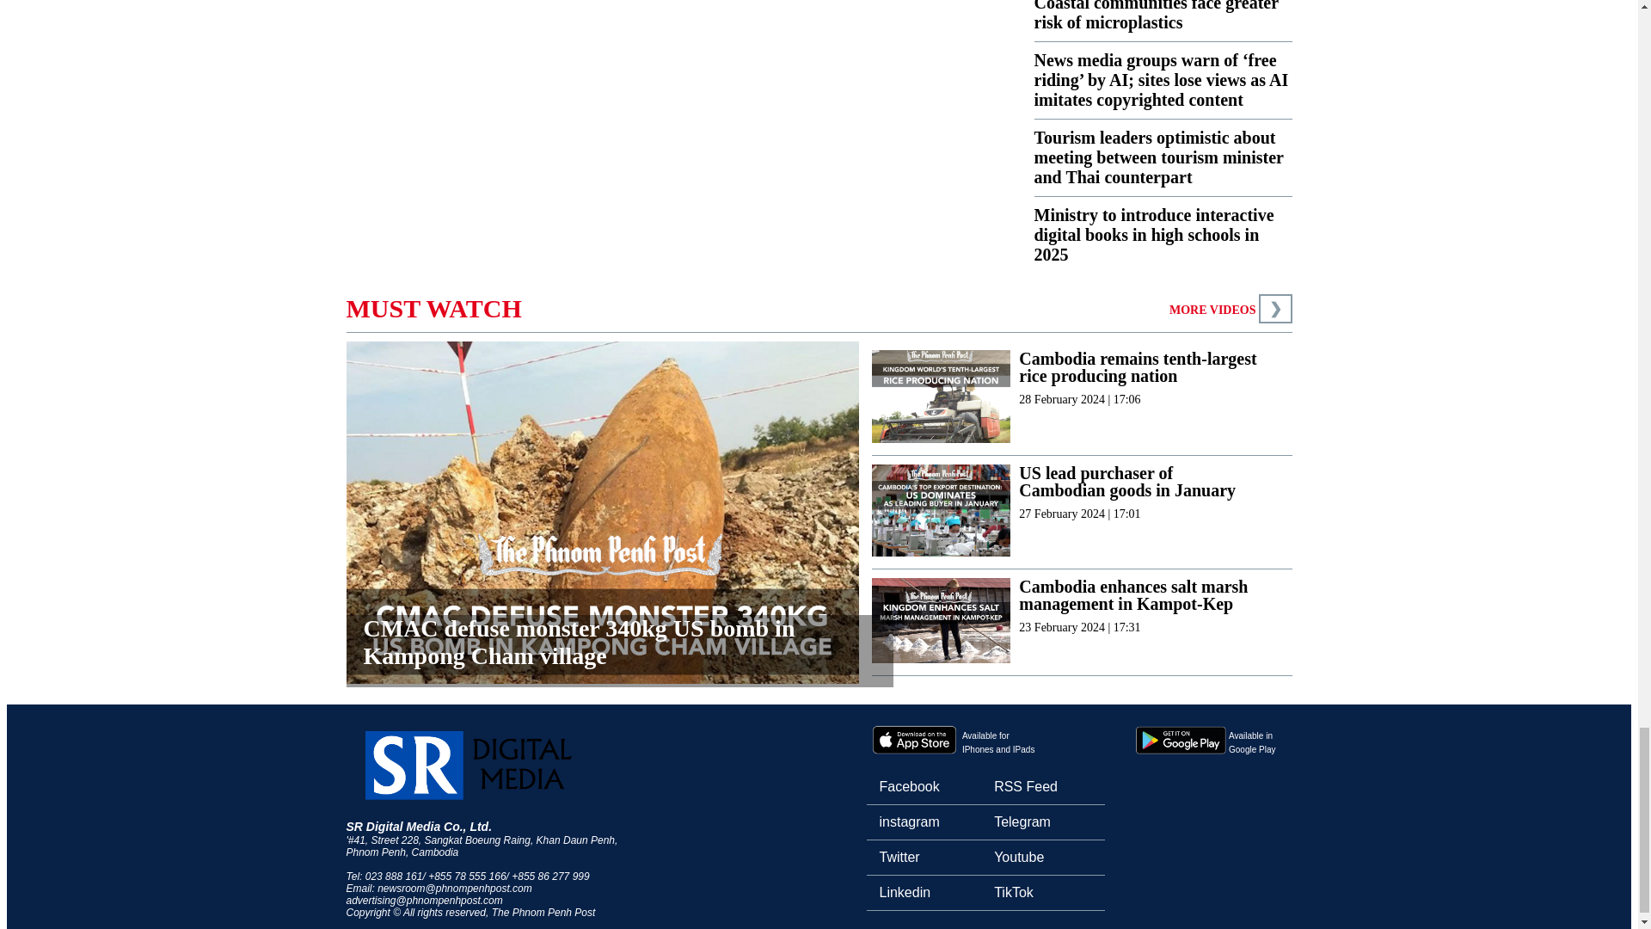 The width and height of the screenshot is (1651, 929). What do you see at coordinates (1212, 310) in the screenshot?
I see `MORE VIDEOS` at bounding box center [1212, 310].